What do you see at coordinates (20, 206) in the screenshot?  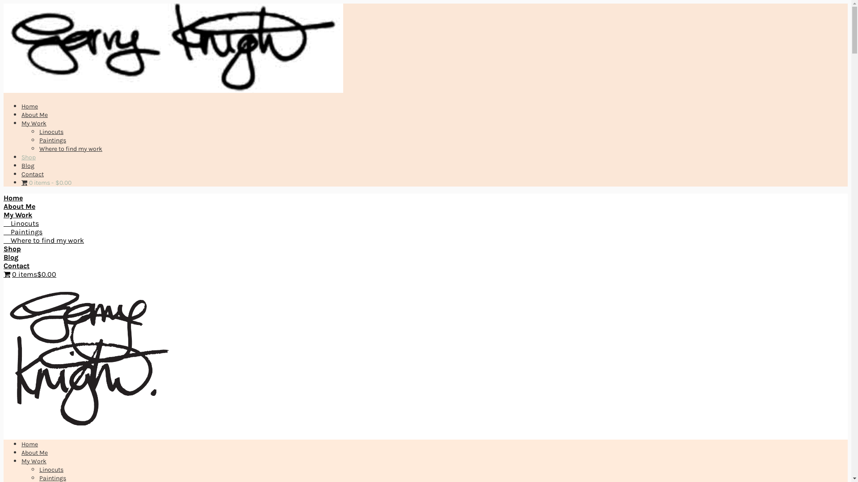 I see `About Me` at bounding box center [20, 206].